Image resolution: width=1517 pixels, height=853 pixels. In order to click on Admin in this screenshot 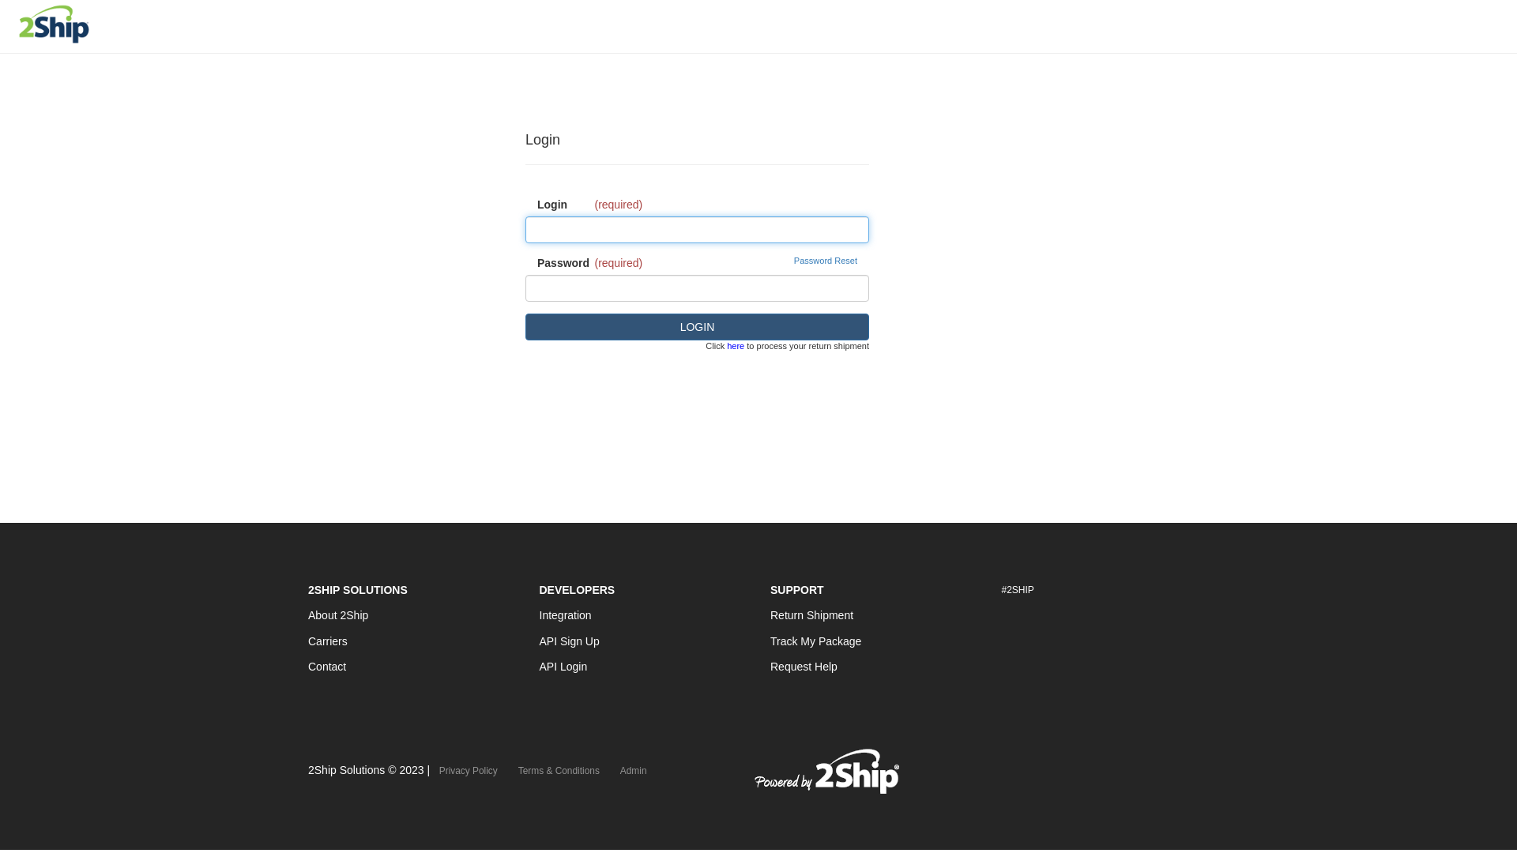, I will do `click(634, 771)`.